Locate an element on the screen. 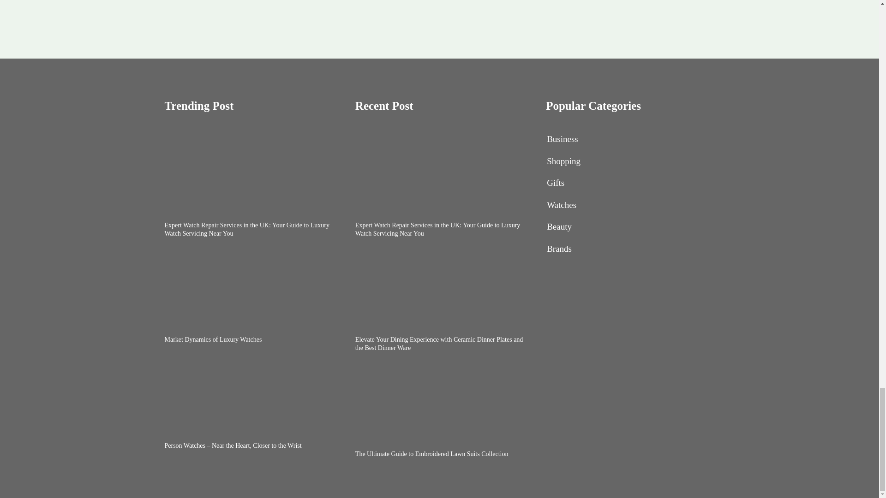 Image resolution: width=886 pixels, height=498 pixels. Market Dynamics of Luxury Watches is located at coordinates (212, 339).